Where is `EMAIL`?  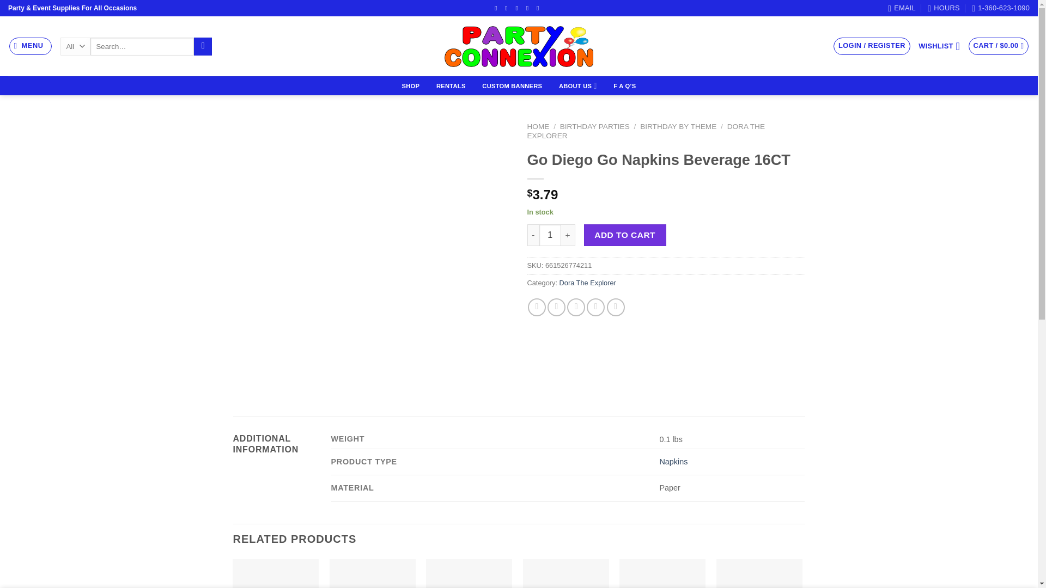
EMAIL is located at coordinates (902, 8).